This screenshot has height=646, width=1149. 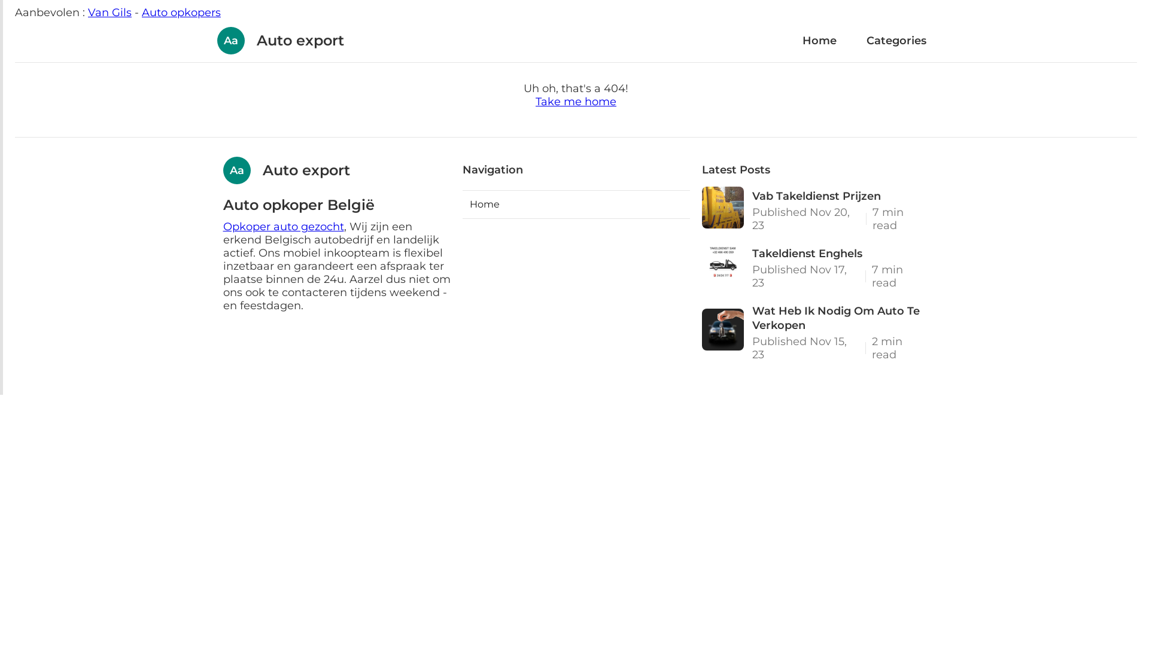 What do you see at coordinates (896, 41) in the screenshot?
I see `Categories` at bounding box center [896, 41].